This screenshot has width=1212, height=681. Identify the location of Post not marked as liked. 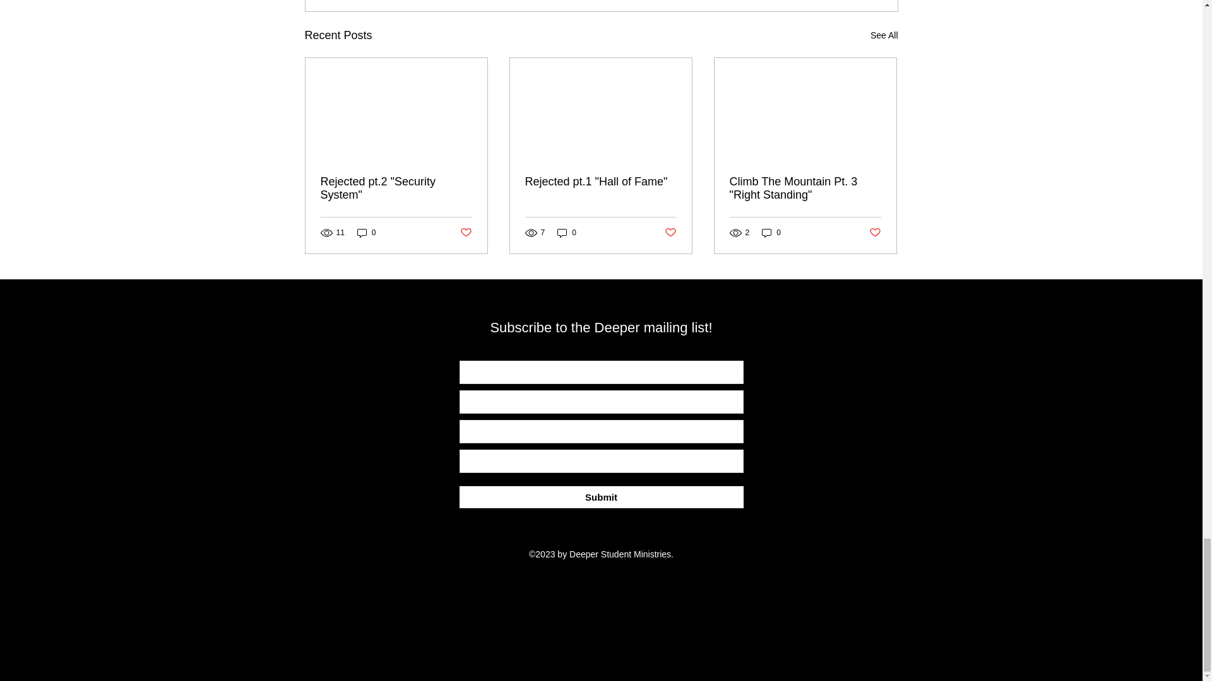
(670, 233).